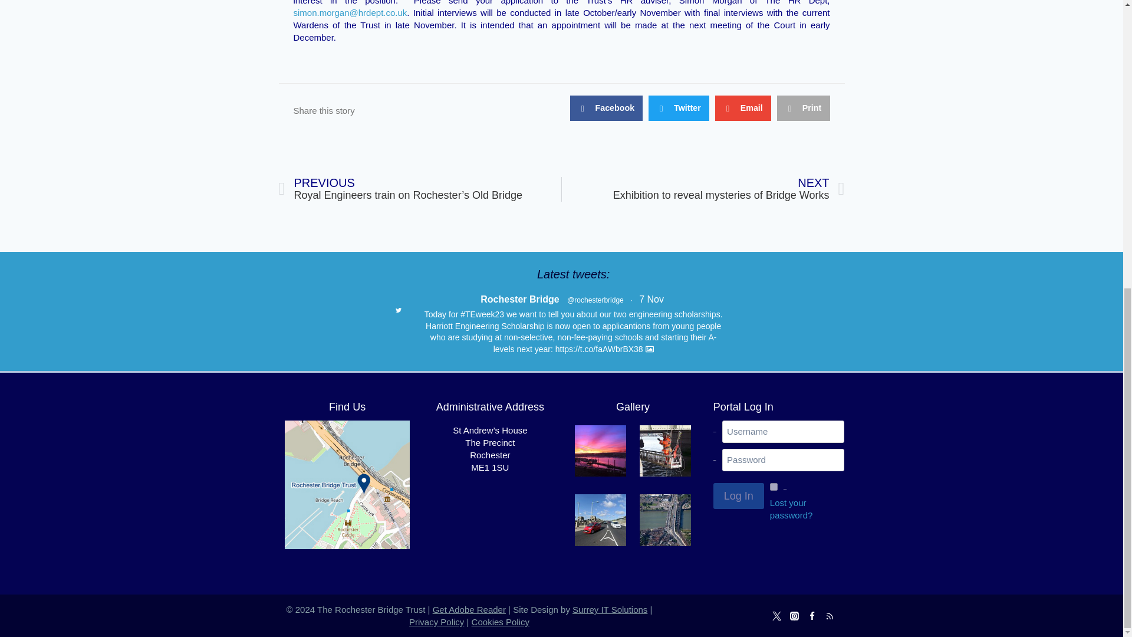 This screenshot has height=637, width=1132. I want to click on forever, so click(774, 486).